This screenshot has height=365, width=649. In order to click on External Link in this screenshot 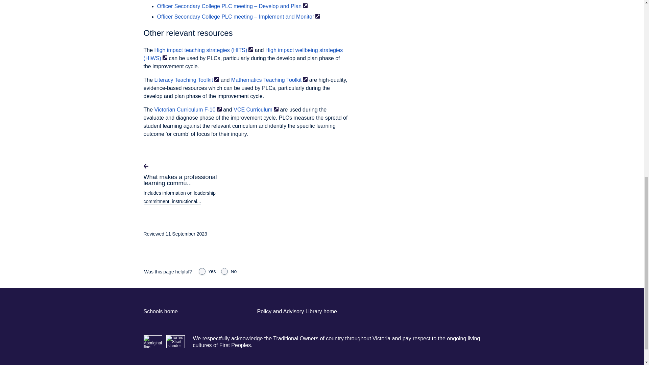, I will do `click(305, 5)`.